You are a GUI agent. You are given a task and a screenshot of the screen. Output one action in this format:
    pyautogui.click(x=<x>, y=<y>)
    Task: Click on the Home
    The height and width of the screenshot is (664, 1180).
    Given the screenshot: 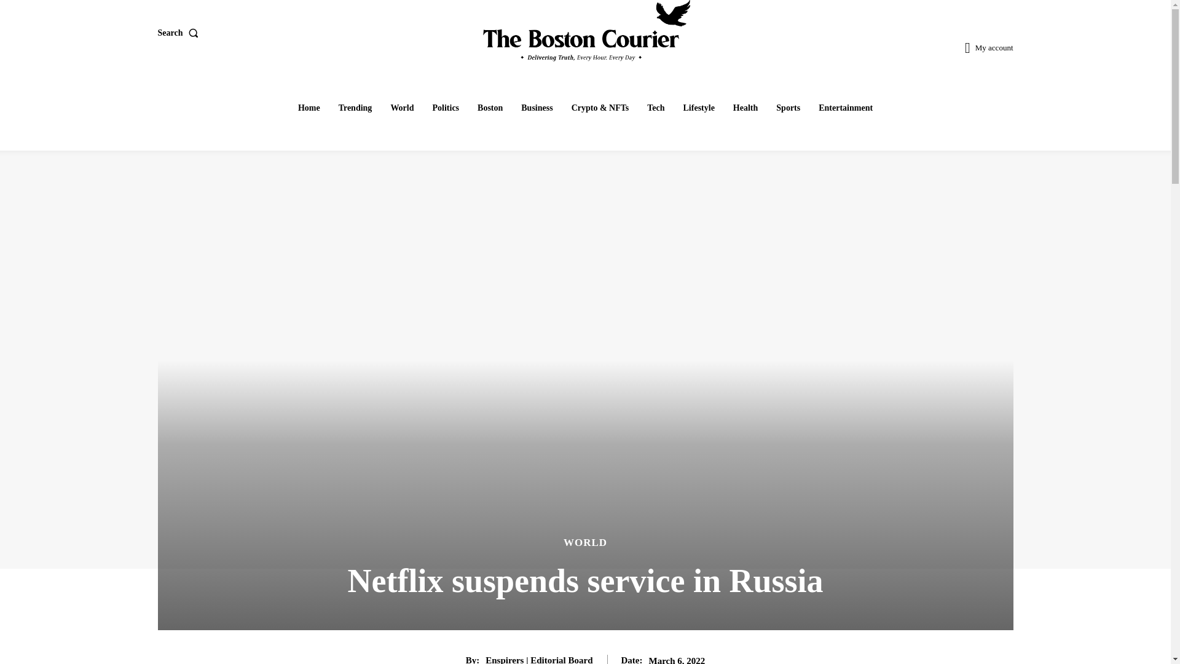 What is the action you would take?
    pyautogui.click(x=309, y=108)
    